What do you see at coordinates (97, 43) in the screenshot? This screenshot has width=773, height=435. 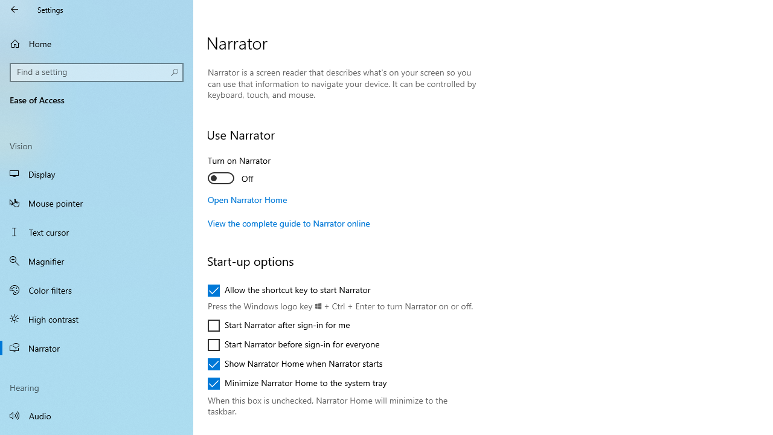 I see `Home` at bounding box center [97, 43].